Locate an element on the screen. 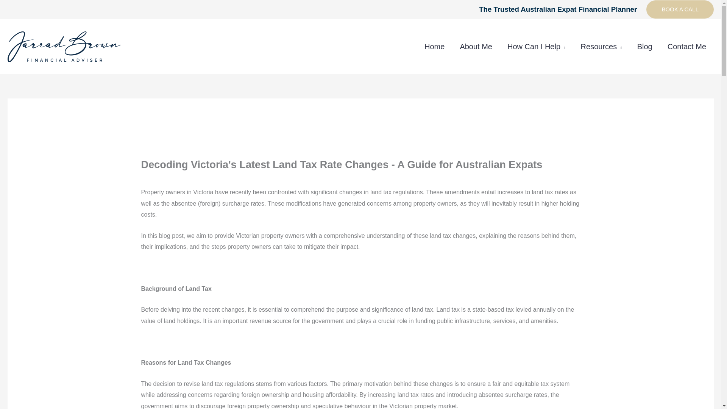 Image resolution: width=727 pixels, height=409 pixels. Blog is located at coordinates (644, 46).